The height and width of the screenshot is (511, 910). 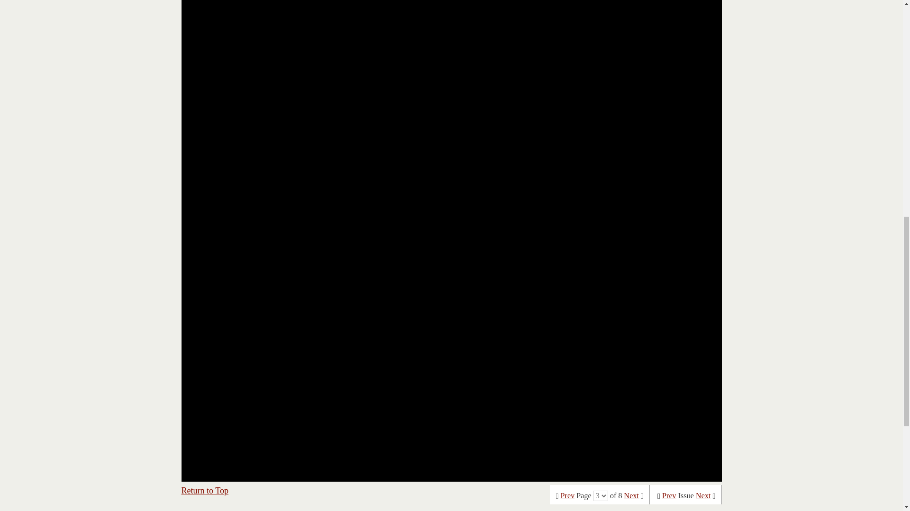 I want to click on Prev, so click(x=568, y=496).